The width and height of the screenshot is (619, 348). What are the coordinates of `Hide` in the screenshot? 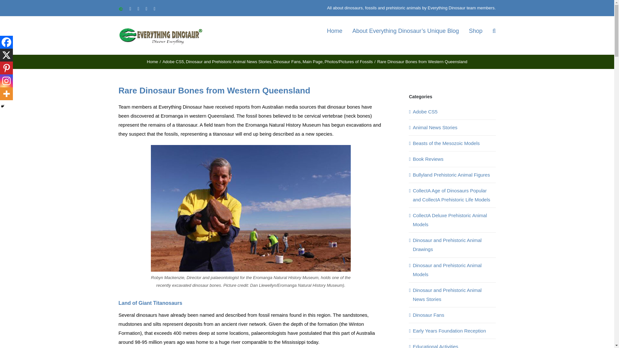 It's located at (3, 106).